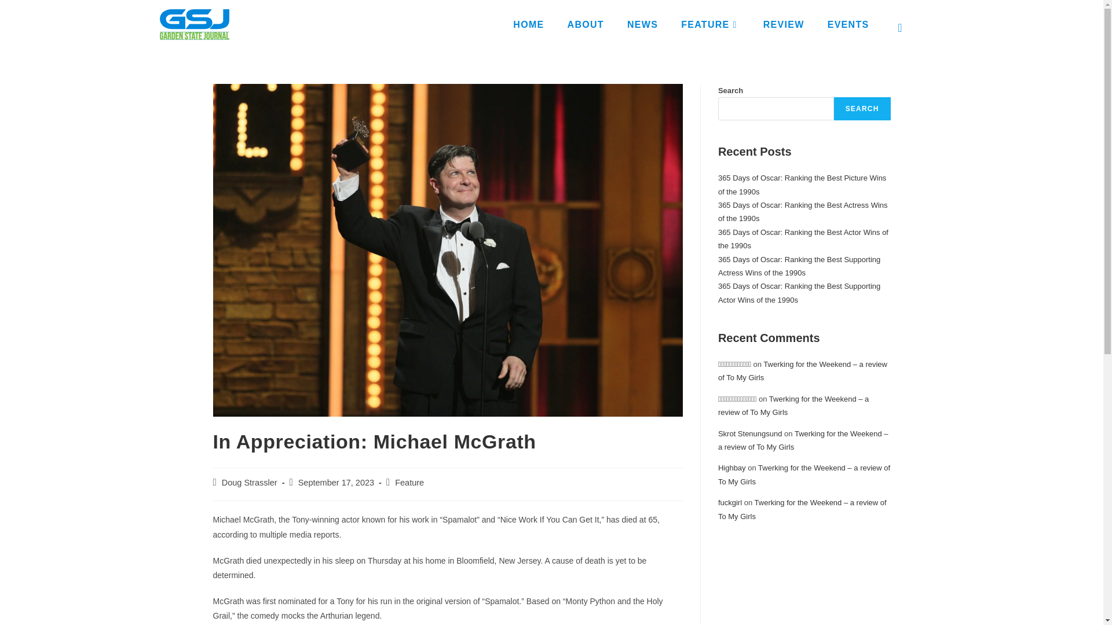 The image size is (1112, 625). I want to click on 365 Days of Oscar: Ranking the Best Actor Wins of the 1990s, so click(803, 239).